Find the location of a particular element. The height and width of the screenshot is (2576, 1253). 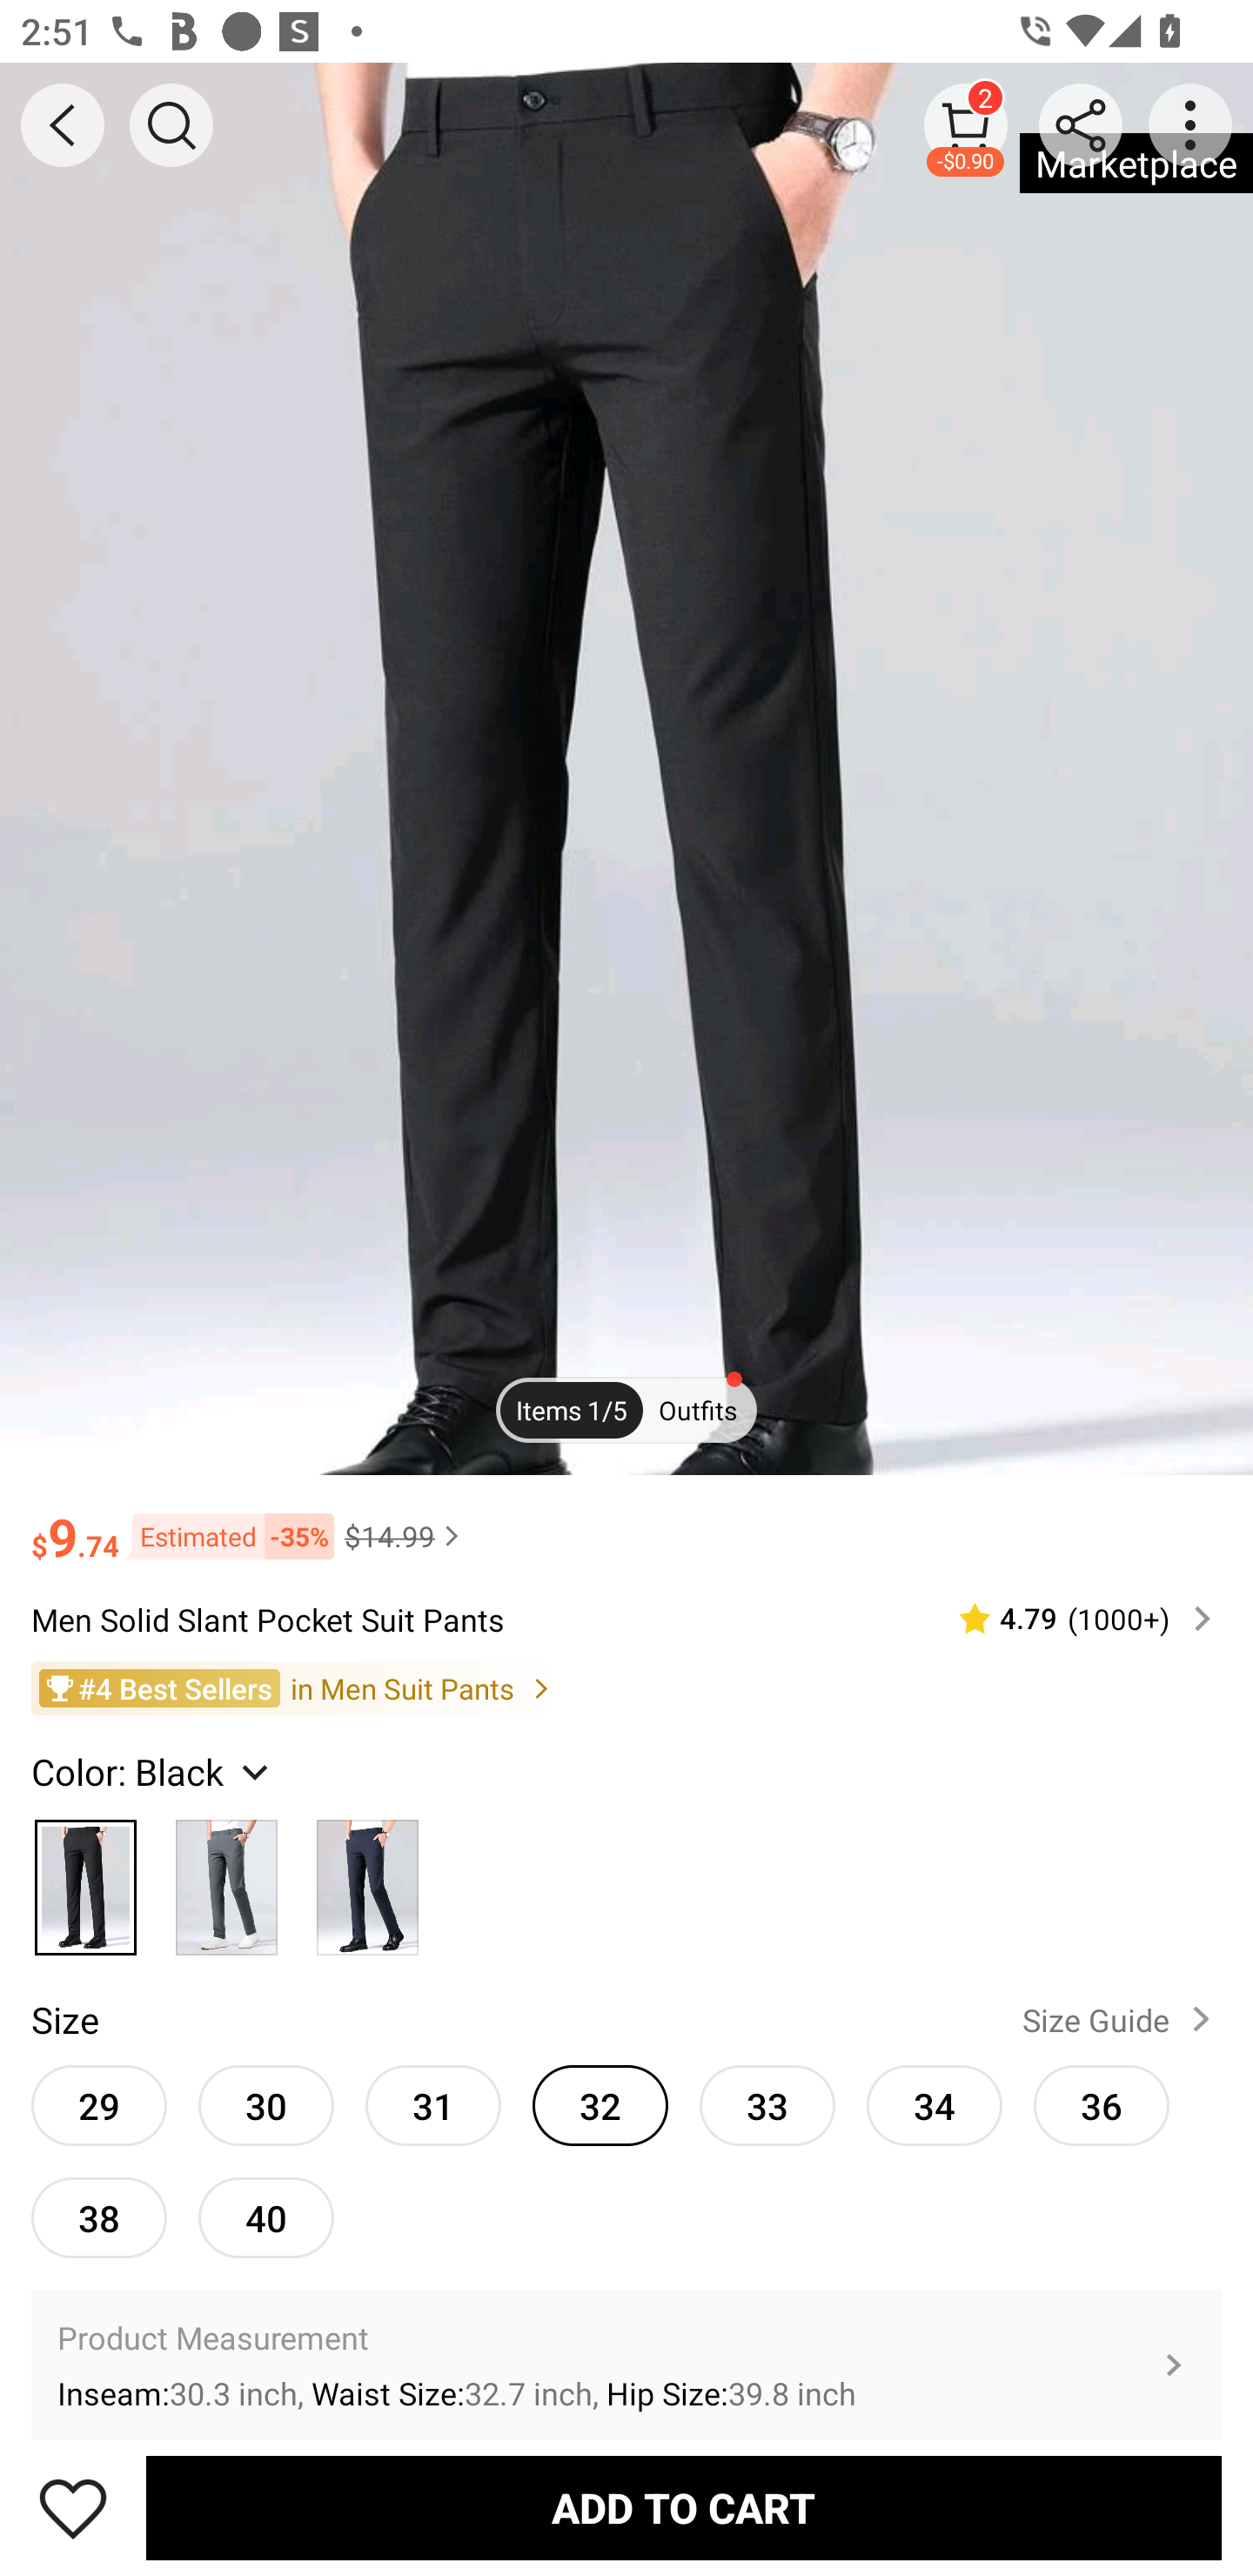

$14.99 is located at coordinates (405, 1536).